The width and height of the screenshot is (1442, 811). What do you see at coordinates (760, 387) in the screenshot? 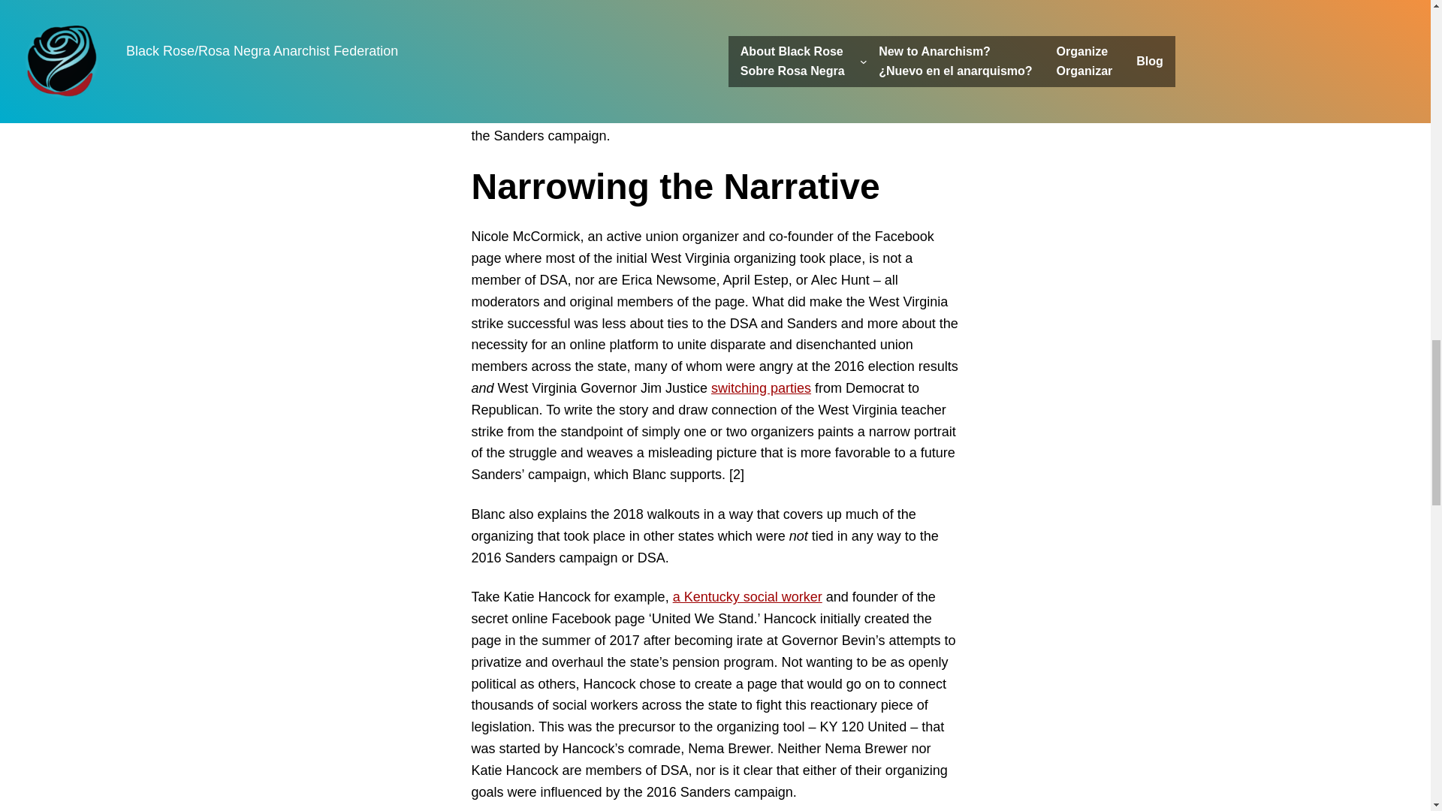
I see `switching parties` at bounding box center [760, 387].